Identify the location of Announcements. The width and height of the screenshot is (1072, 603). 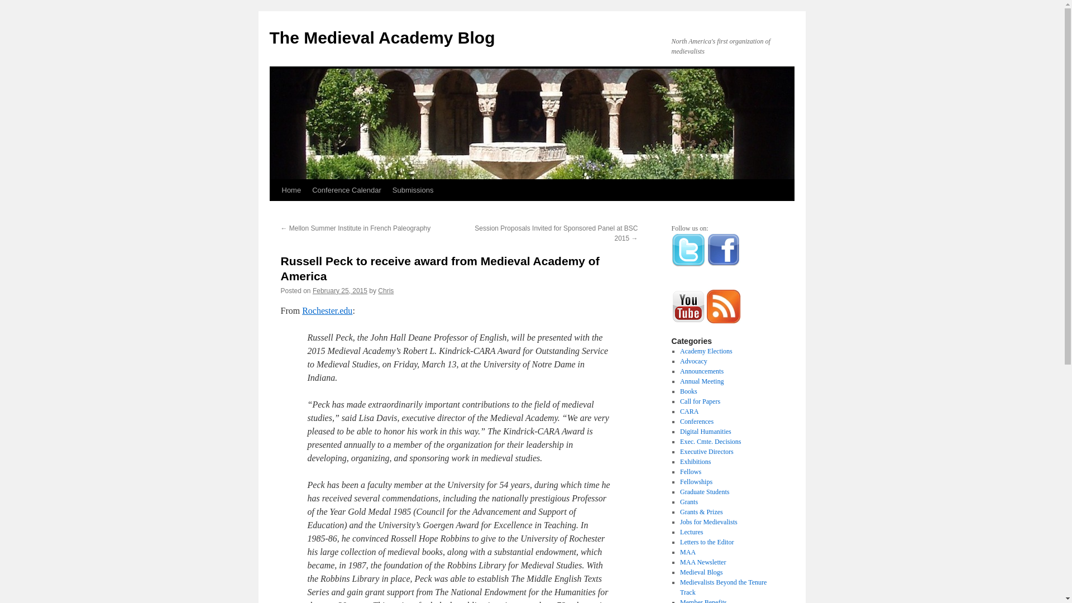
(701, 371).